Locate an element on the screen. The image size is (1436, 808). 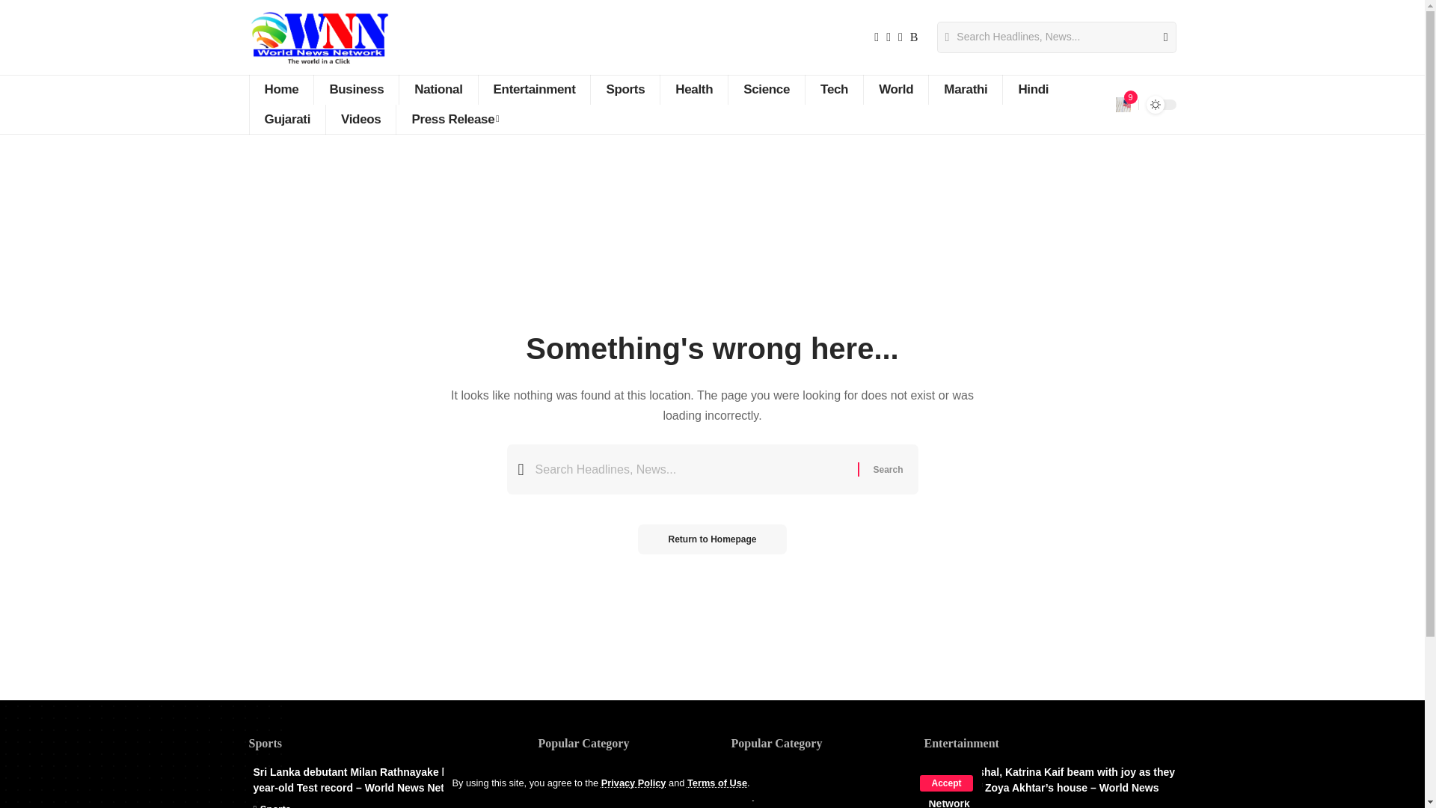
Search is located at coordinates (1159, 37).